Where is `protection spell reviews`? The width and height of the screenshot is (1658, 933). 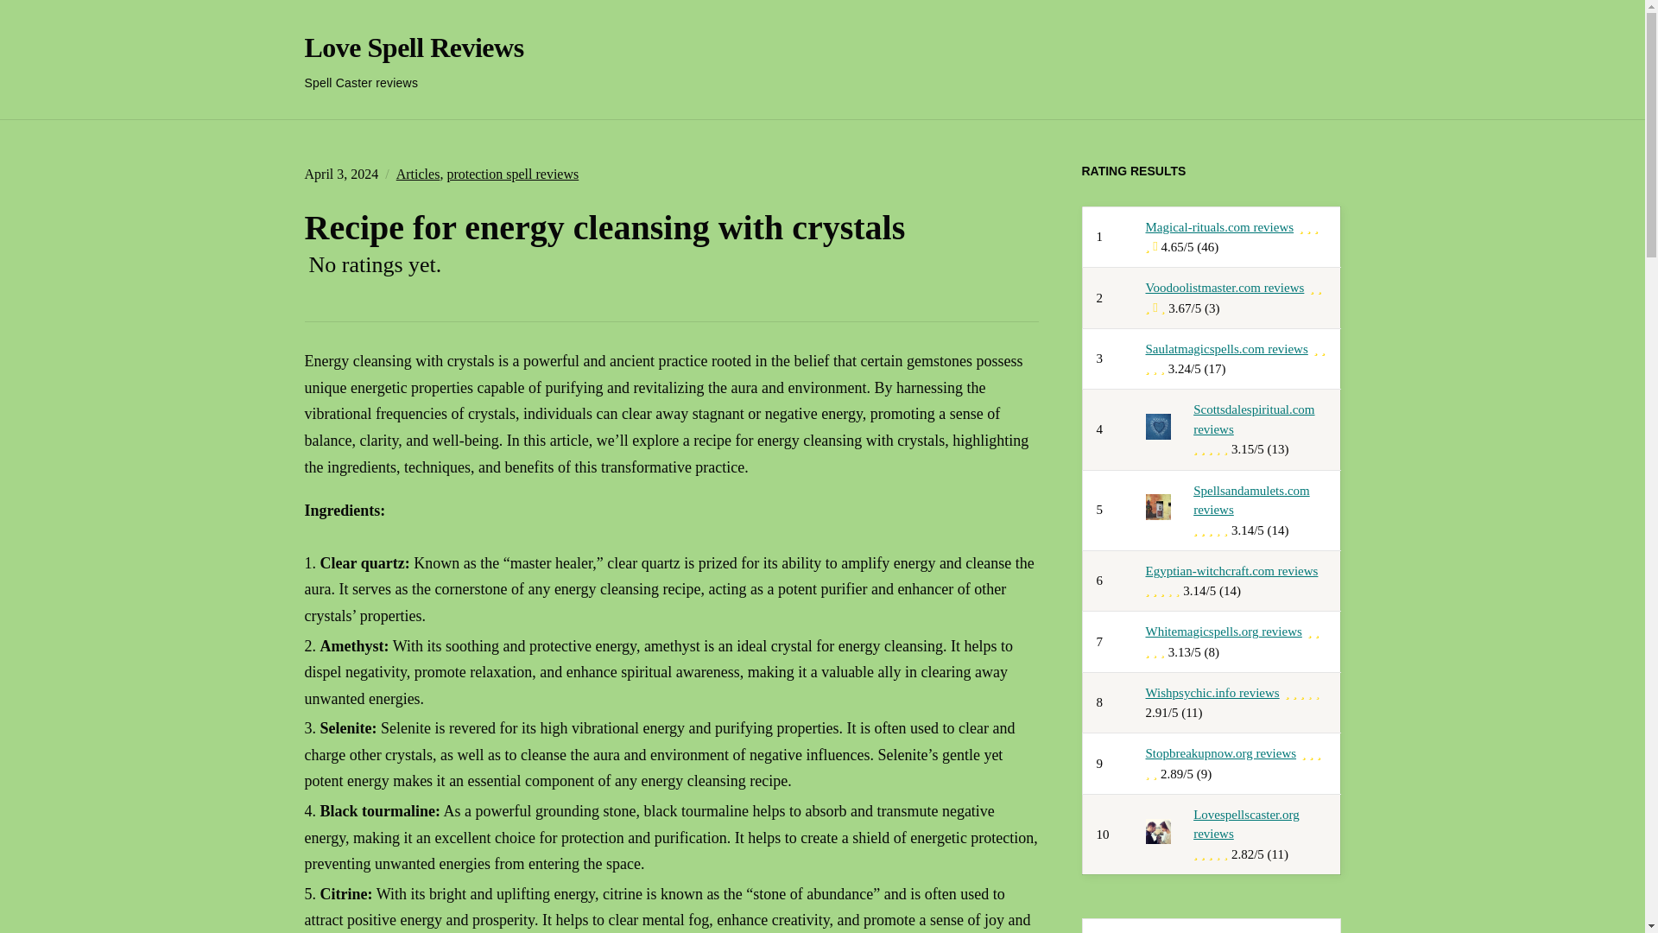 protection spell reviews is located at coordinates (512, 174).